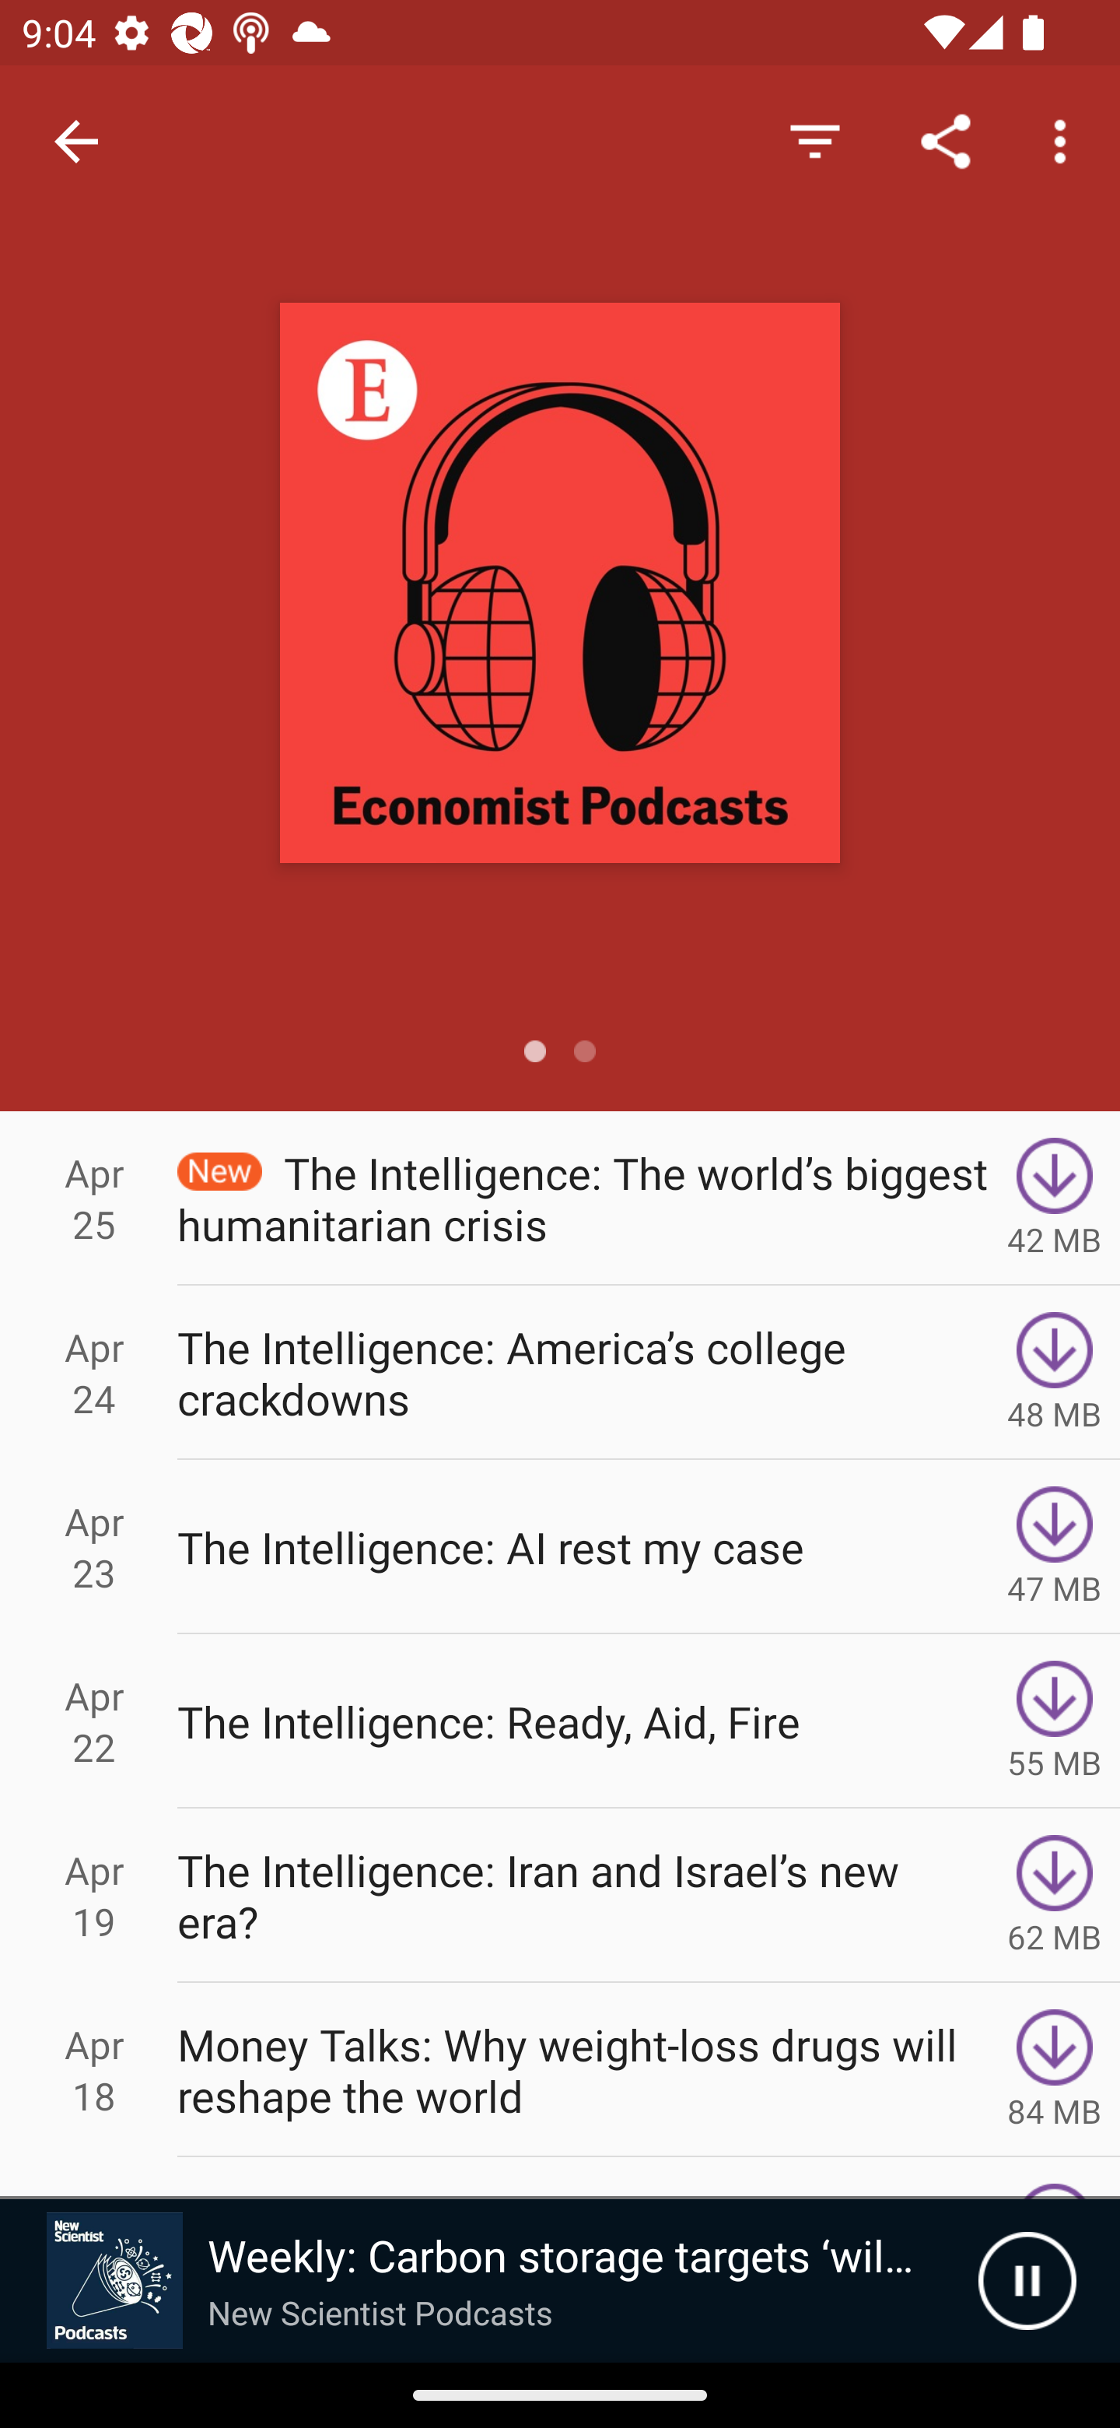 This screenshot has width=1120, height=2428. I want to click on Download 47 MB, so click(1055, 1546).